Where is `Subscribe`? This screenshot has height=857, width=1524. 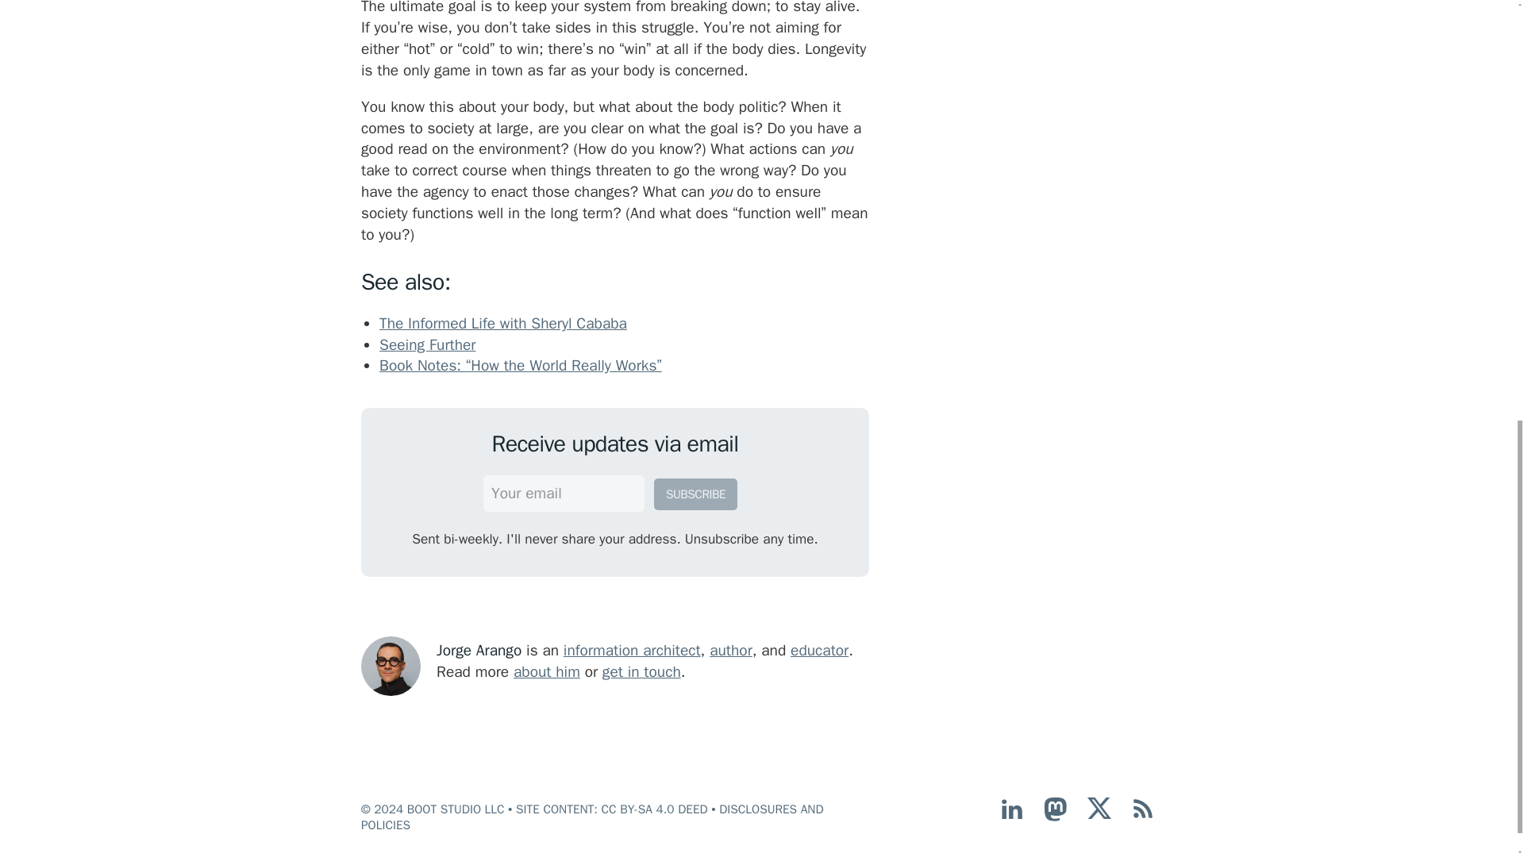
Subscribe is located at coordinates (695, 494).